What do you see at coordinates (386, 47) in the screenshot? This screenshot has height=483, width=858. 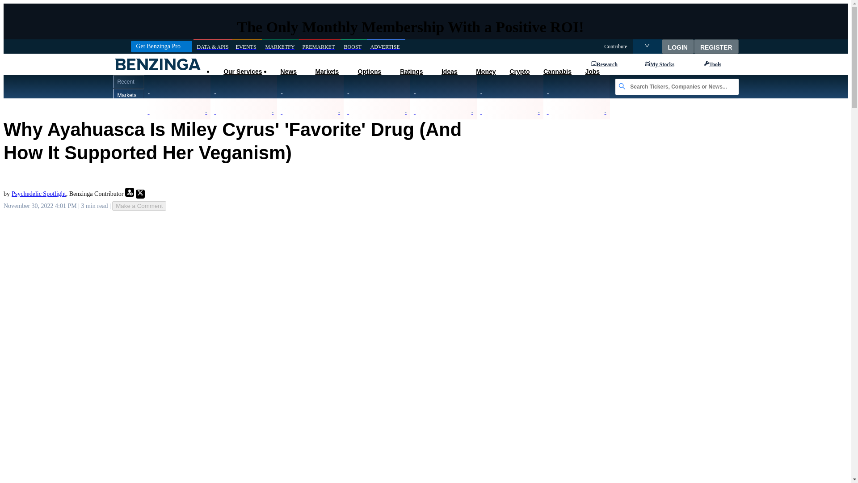 I see `ADVERTISE` at bounding box center [386, 47].